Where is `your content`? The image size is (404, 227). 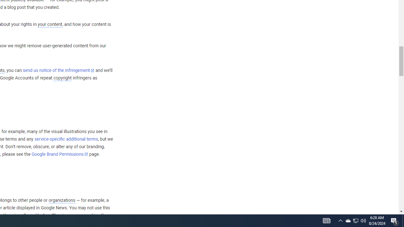
your content is located at coordinates (50, 25).